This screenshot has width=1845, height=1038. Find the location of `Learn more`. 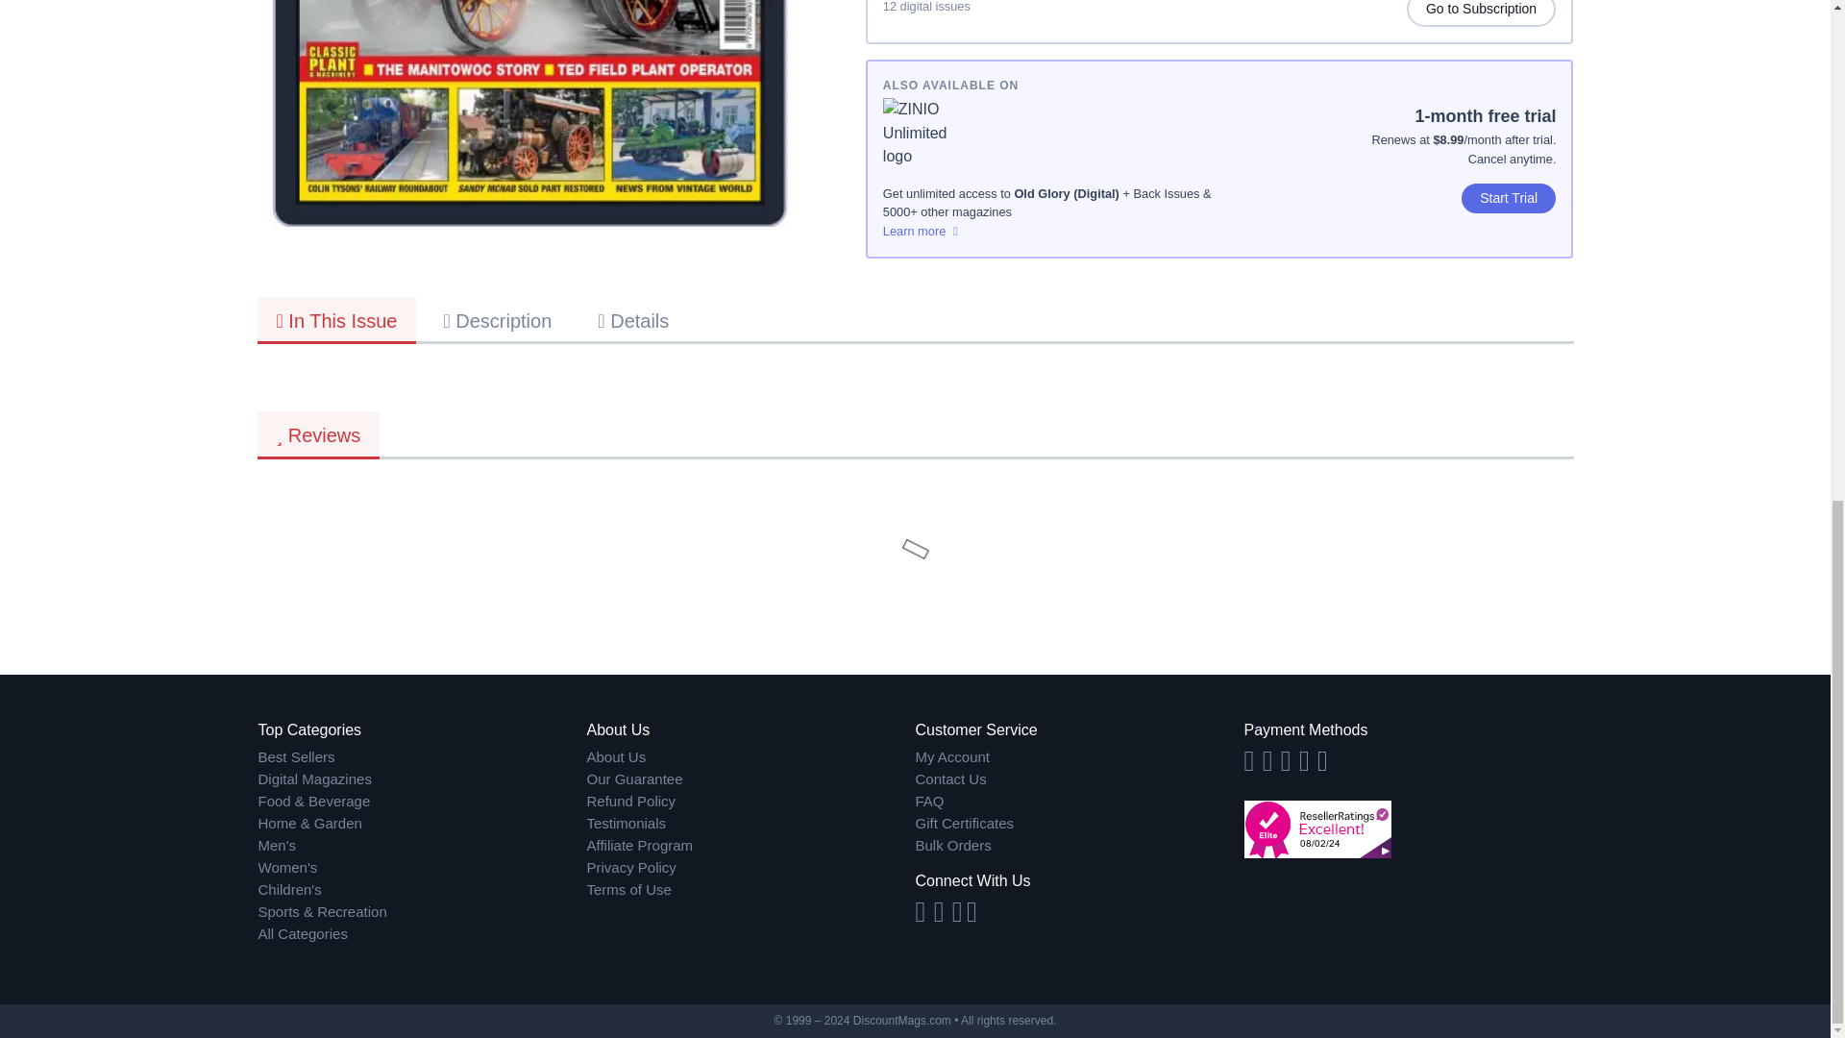

Learn more is located at coordinates (1051, 231).